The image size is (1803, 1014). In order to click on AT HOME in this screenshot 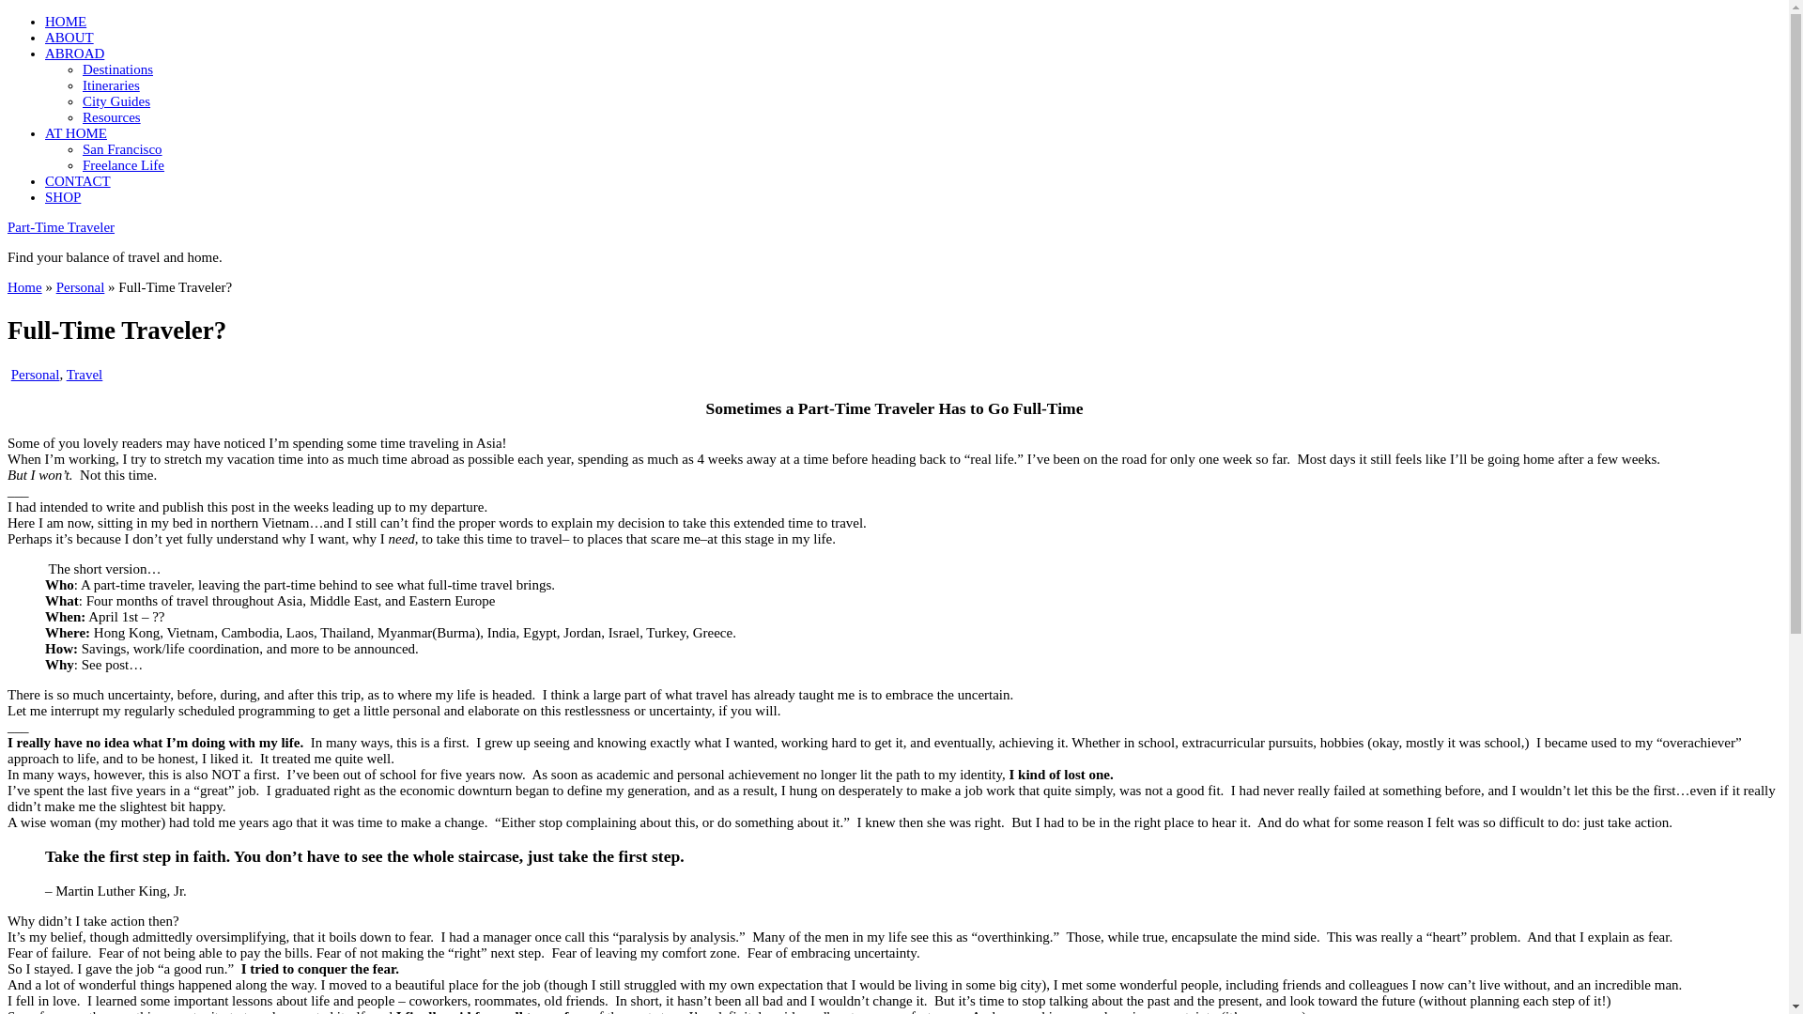, I will do `click(75, 133)`.